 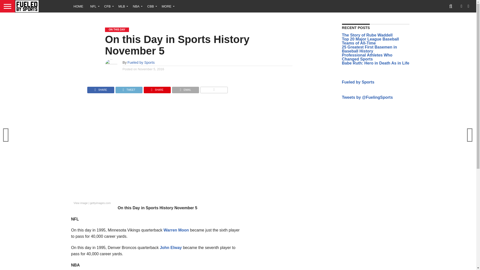 I want to click on Share on Facebook, so click(x=100, y=88).